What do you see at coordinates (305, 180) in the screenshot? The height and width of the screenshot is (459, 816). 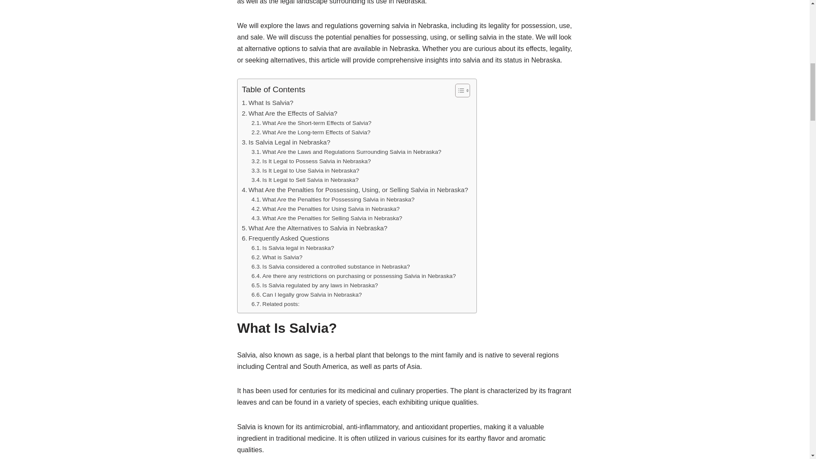 I see `Is It Legal to Sell Salvia in Nebraska?` at bounding box center [305, 180].